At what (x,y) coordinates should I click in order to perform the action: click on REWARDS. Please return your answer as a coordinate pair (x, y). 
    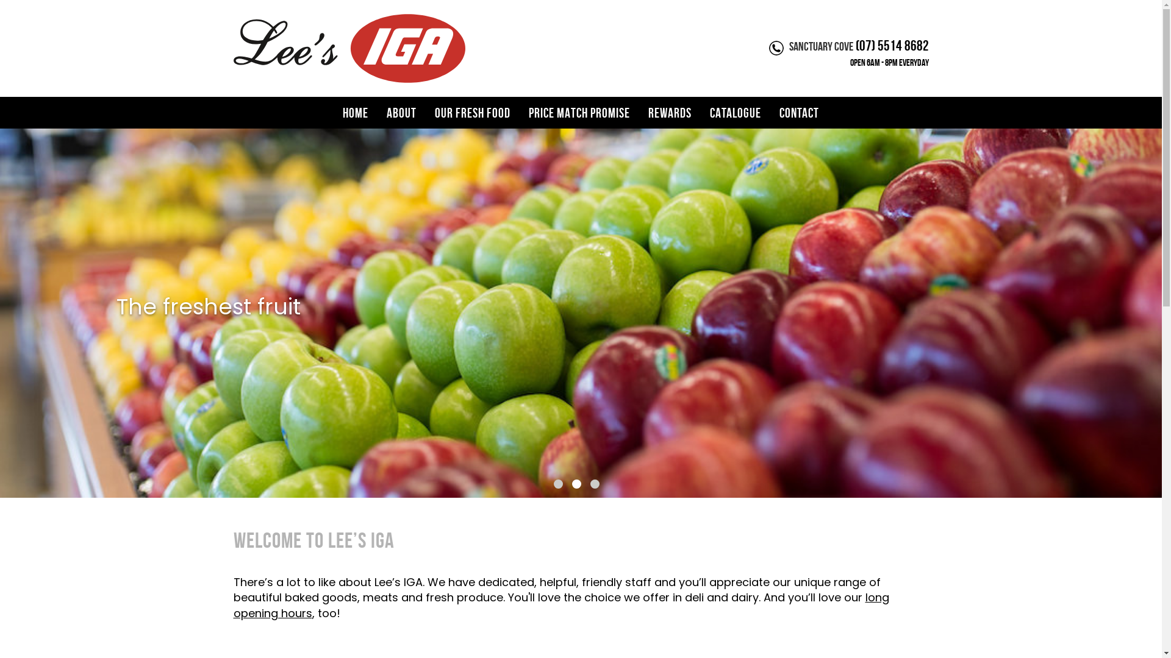
    Looking at the image, I should click on (670, 113).